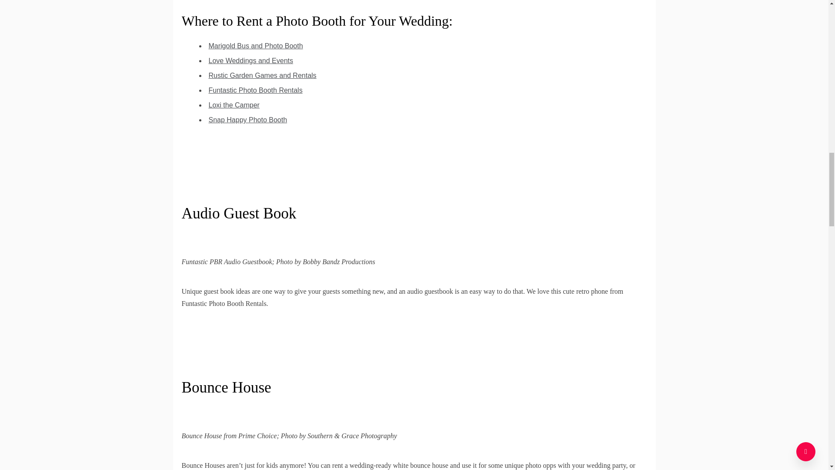 The width and height of the screenshot is (835, 470). I want to click on Marigold Bus and Photo Booth, so click(256, 46).